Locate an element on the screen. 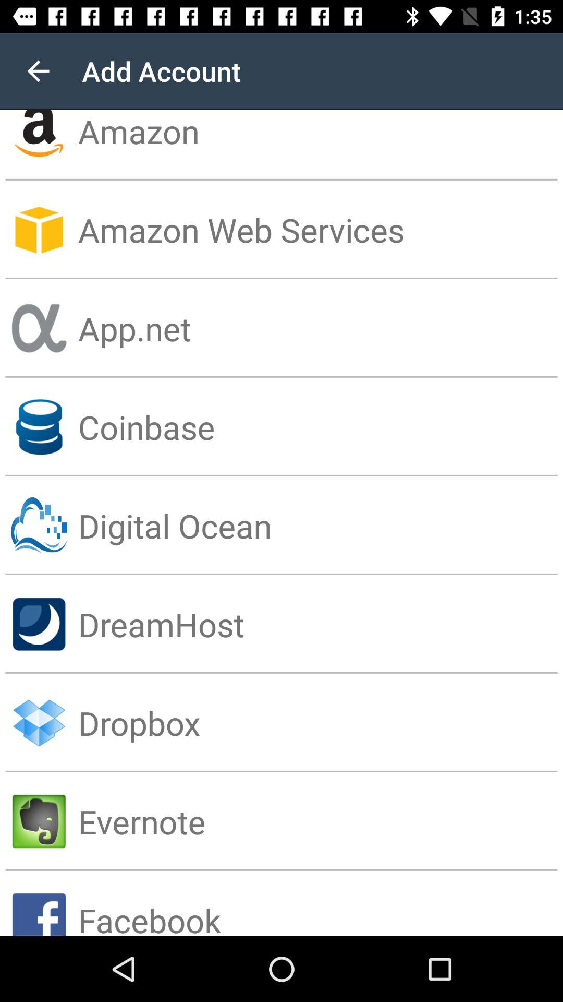 Image resolution: width=563 pixels, height=1002 pixels. click app above app.net is located at coordinates (321, 230).